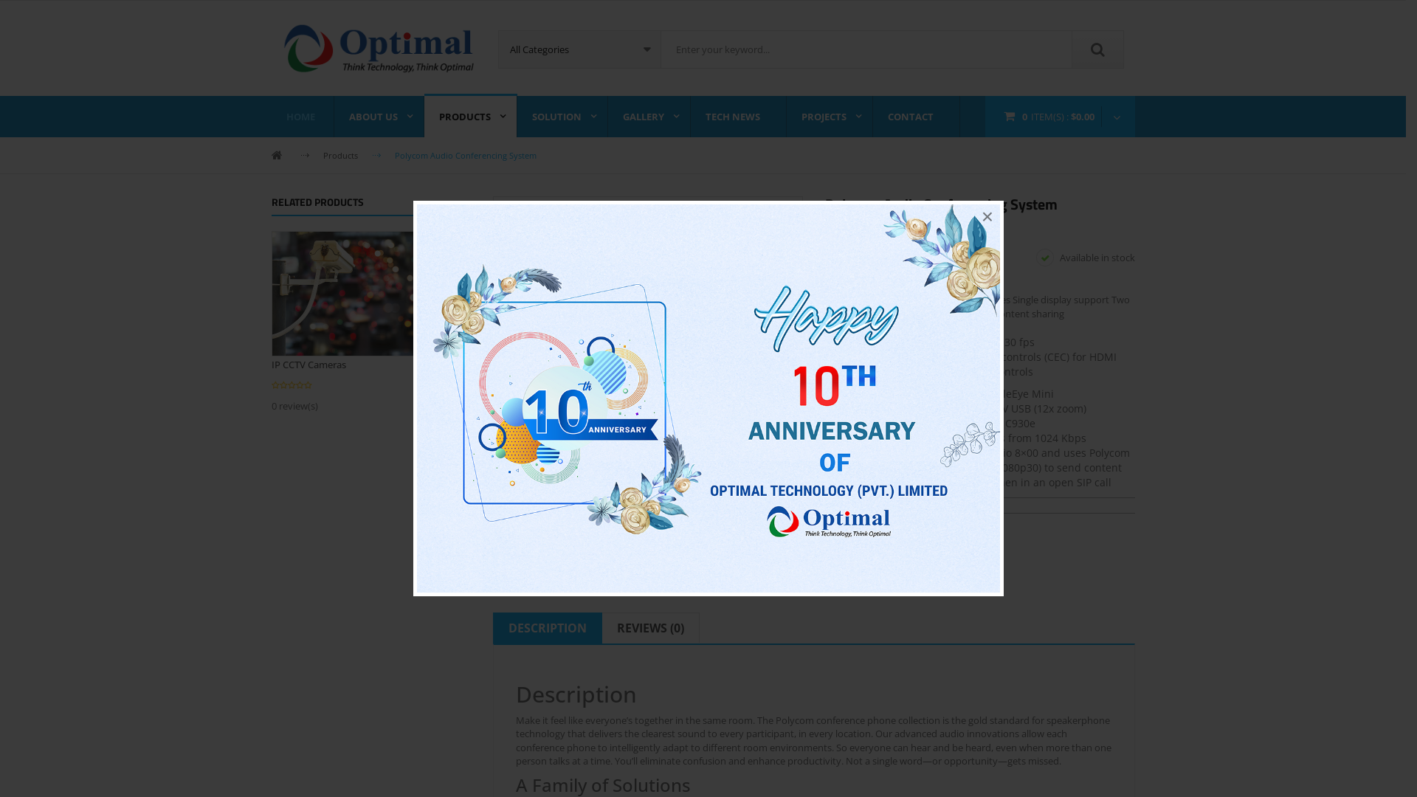  What do you see at coordinates (892, 227) in the screenshot?
I see `0 Review(s)` at bounding box center [892, 227].